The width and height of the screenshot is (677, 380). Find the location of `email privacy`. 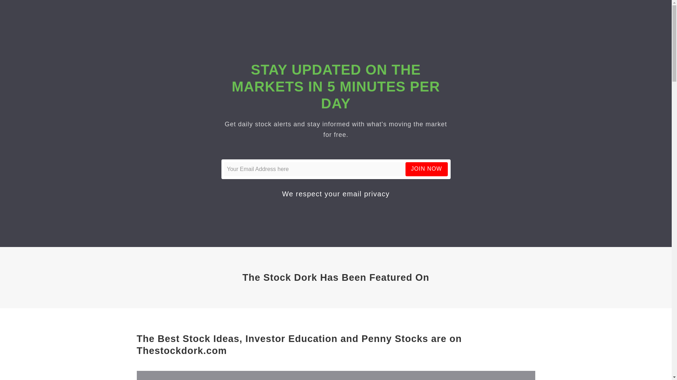

email privacy is located at coordinates (366, 194).